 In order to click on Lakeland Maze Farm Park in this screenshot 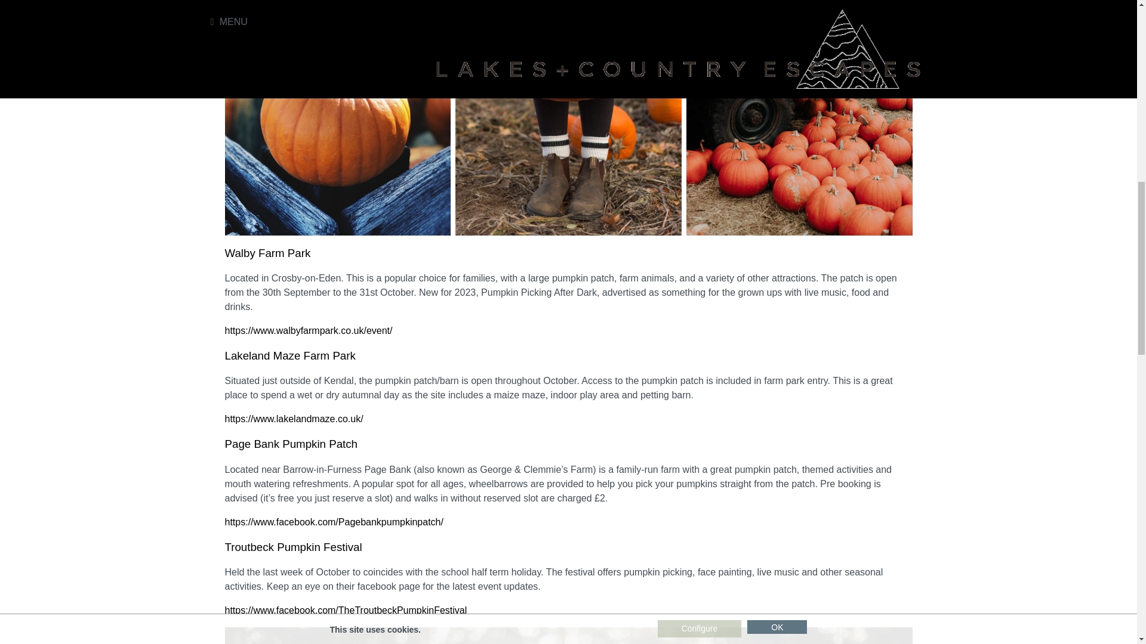, I will do `click(290, 355)`.